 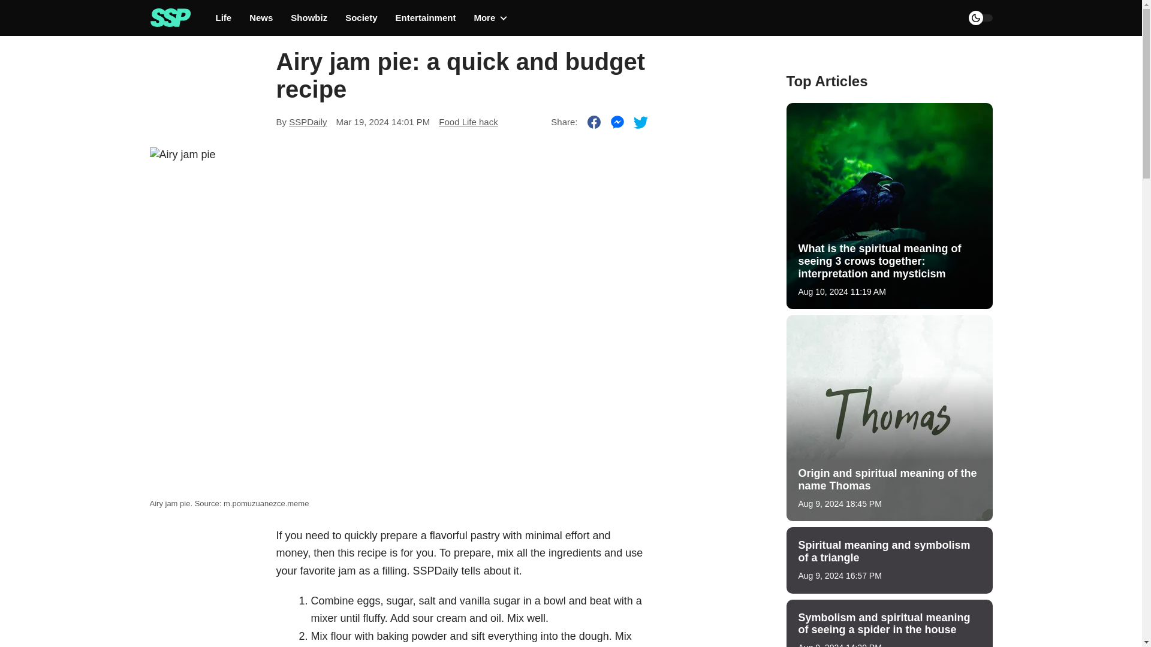 I want to click on Food Life hack, so click(x=468, y=122).